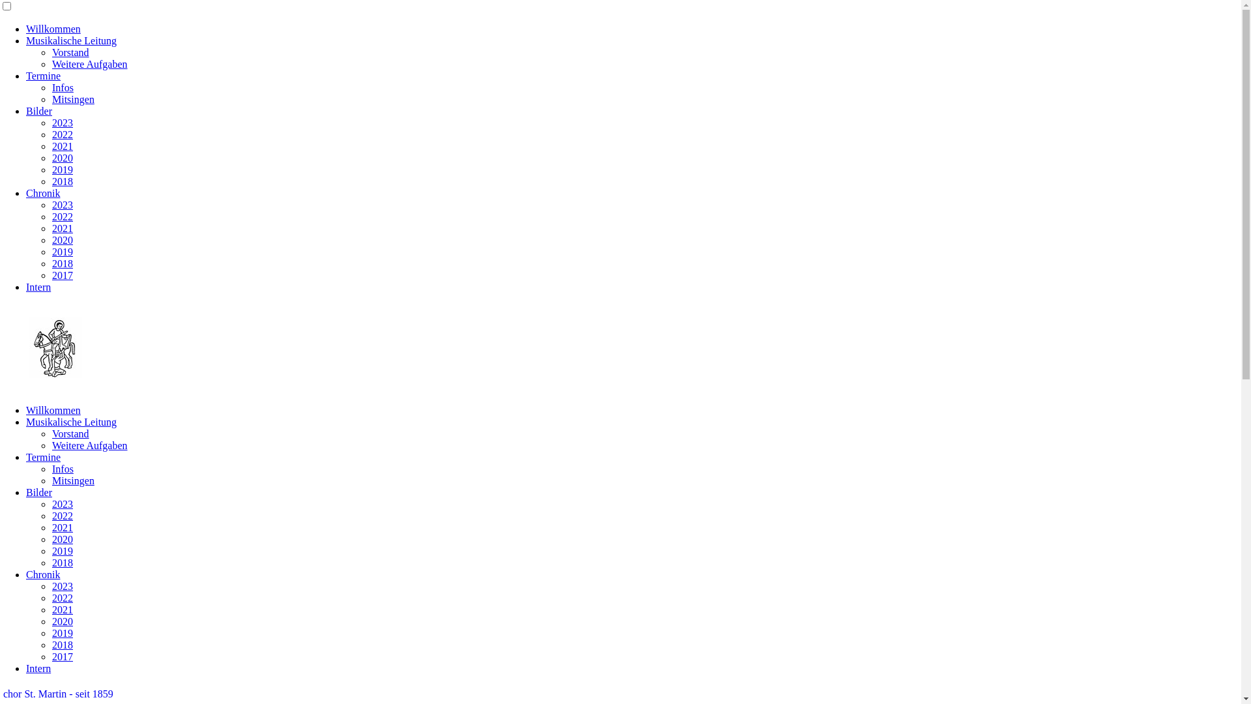 The width and height of the screenshot is (1251, 704). Describe the element at coordinates (39, 111) in the screenshot. I see `Bilder` at that location.